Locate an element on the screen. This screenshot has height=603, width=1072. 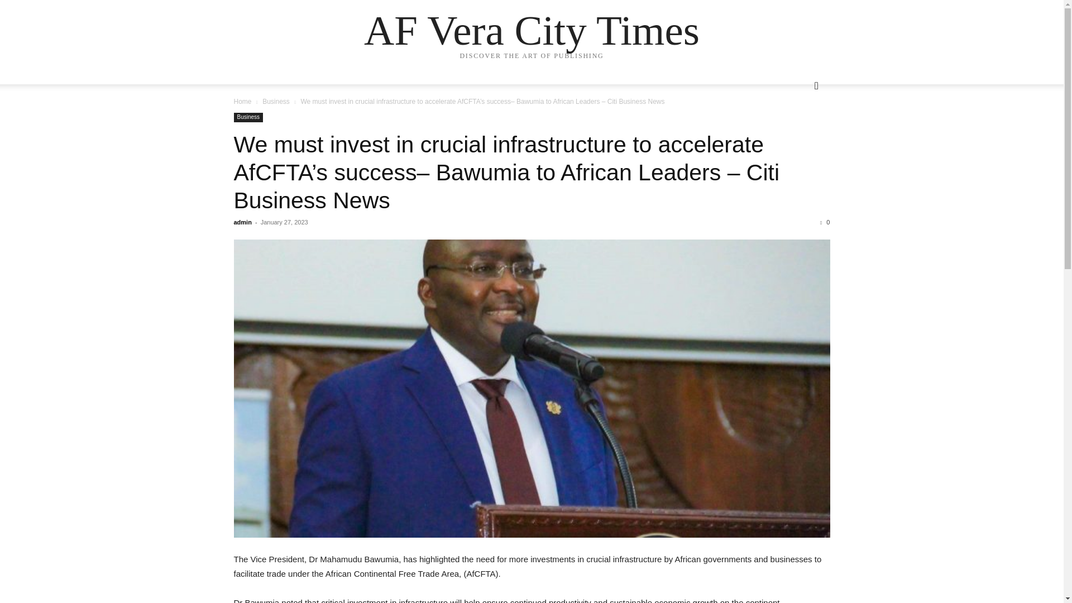
View all posts in Business is located at coordinates (276, 102).